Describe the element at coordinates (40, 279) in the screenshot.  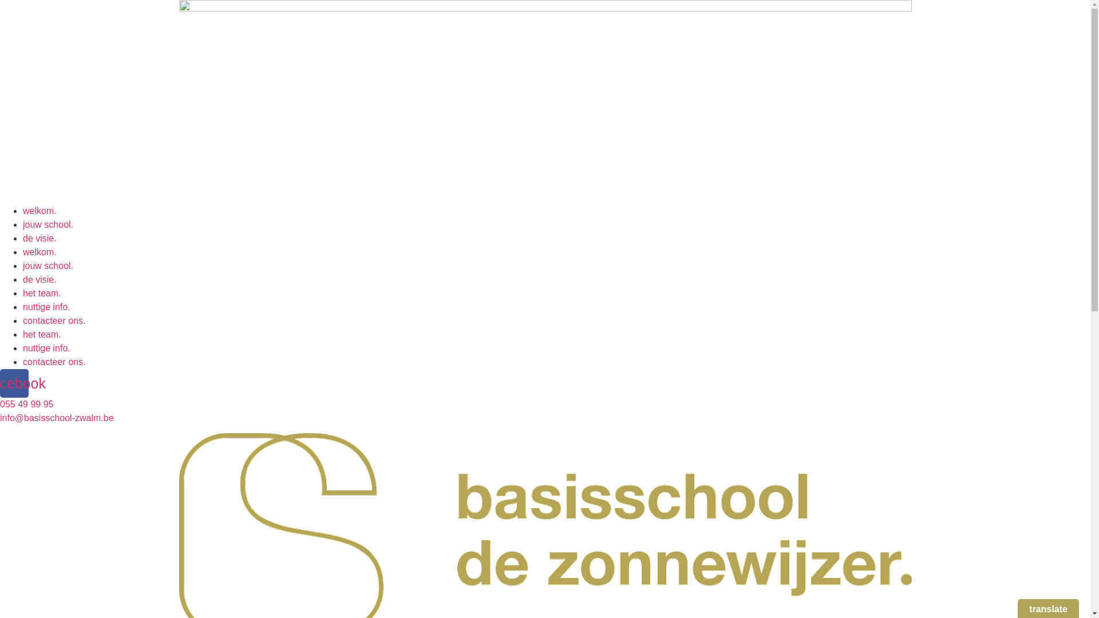
I see `de visie.` at that location.